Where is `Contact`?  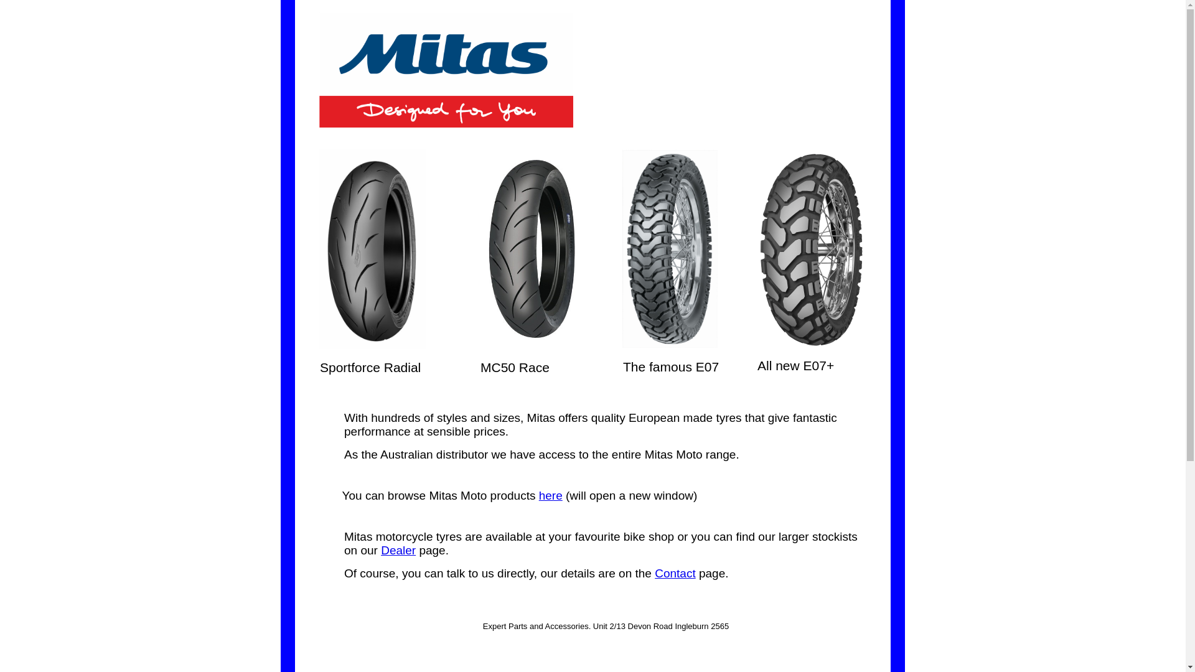 Contact is located at coordinates (675, 574).